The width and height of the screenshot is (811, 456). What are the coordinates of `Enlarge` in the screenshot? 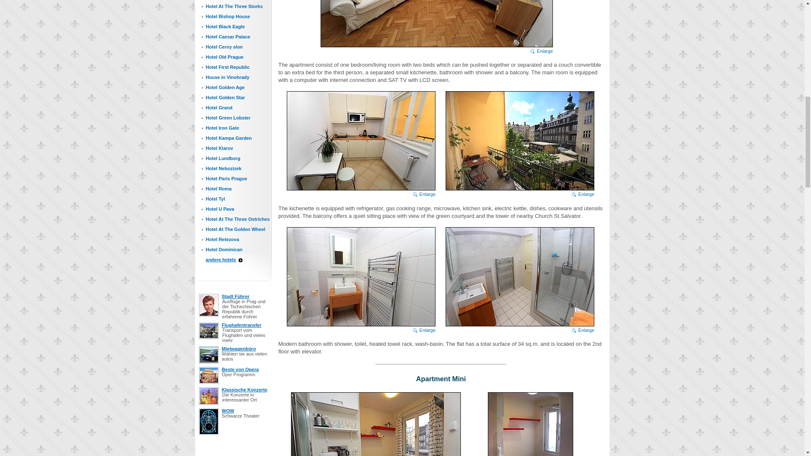 It's located at (542, 51).